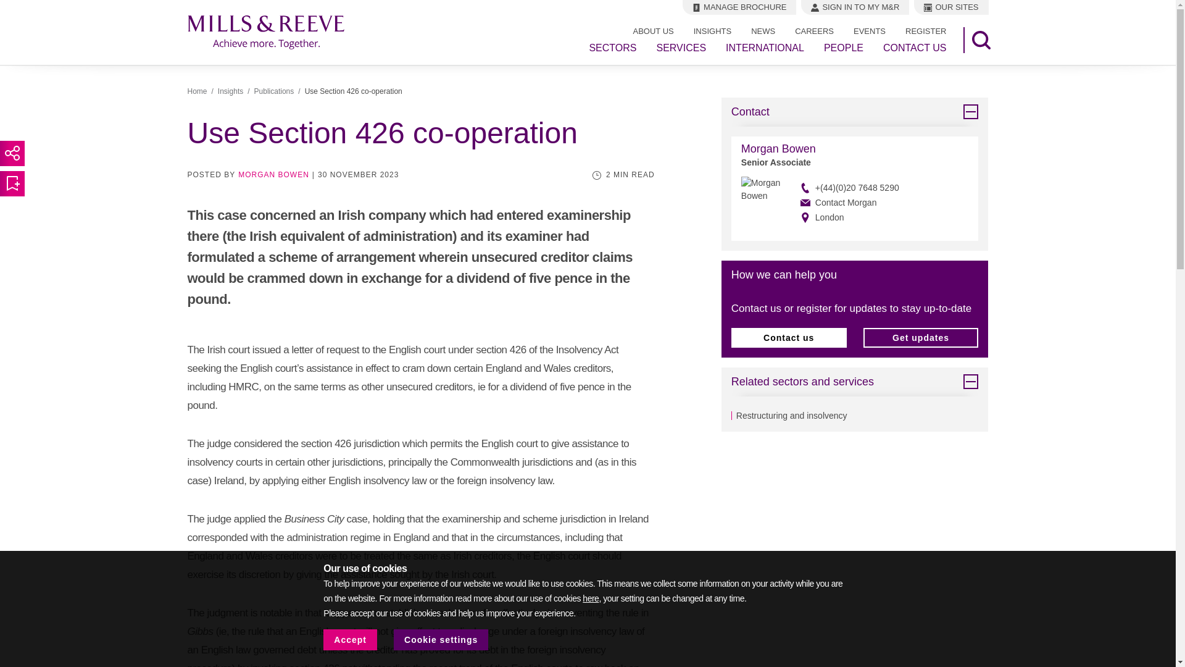 The height and width of the screenshot is (667, 1185). Describe the element at coordinates (850, 188) in the screenshot. I see `Call Morgan` at that location.